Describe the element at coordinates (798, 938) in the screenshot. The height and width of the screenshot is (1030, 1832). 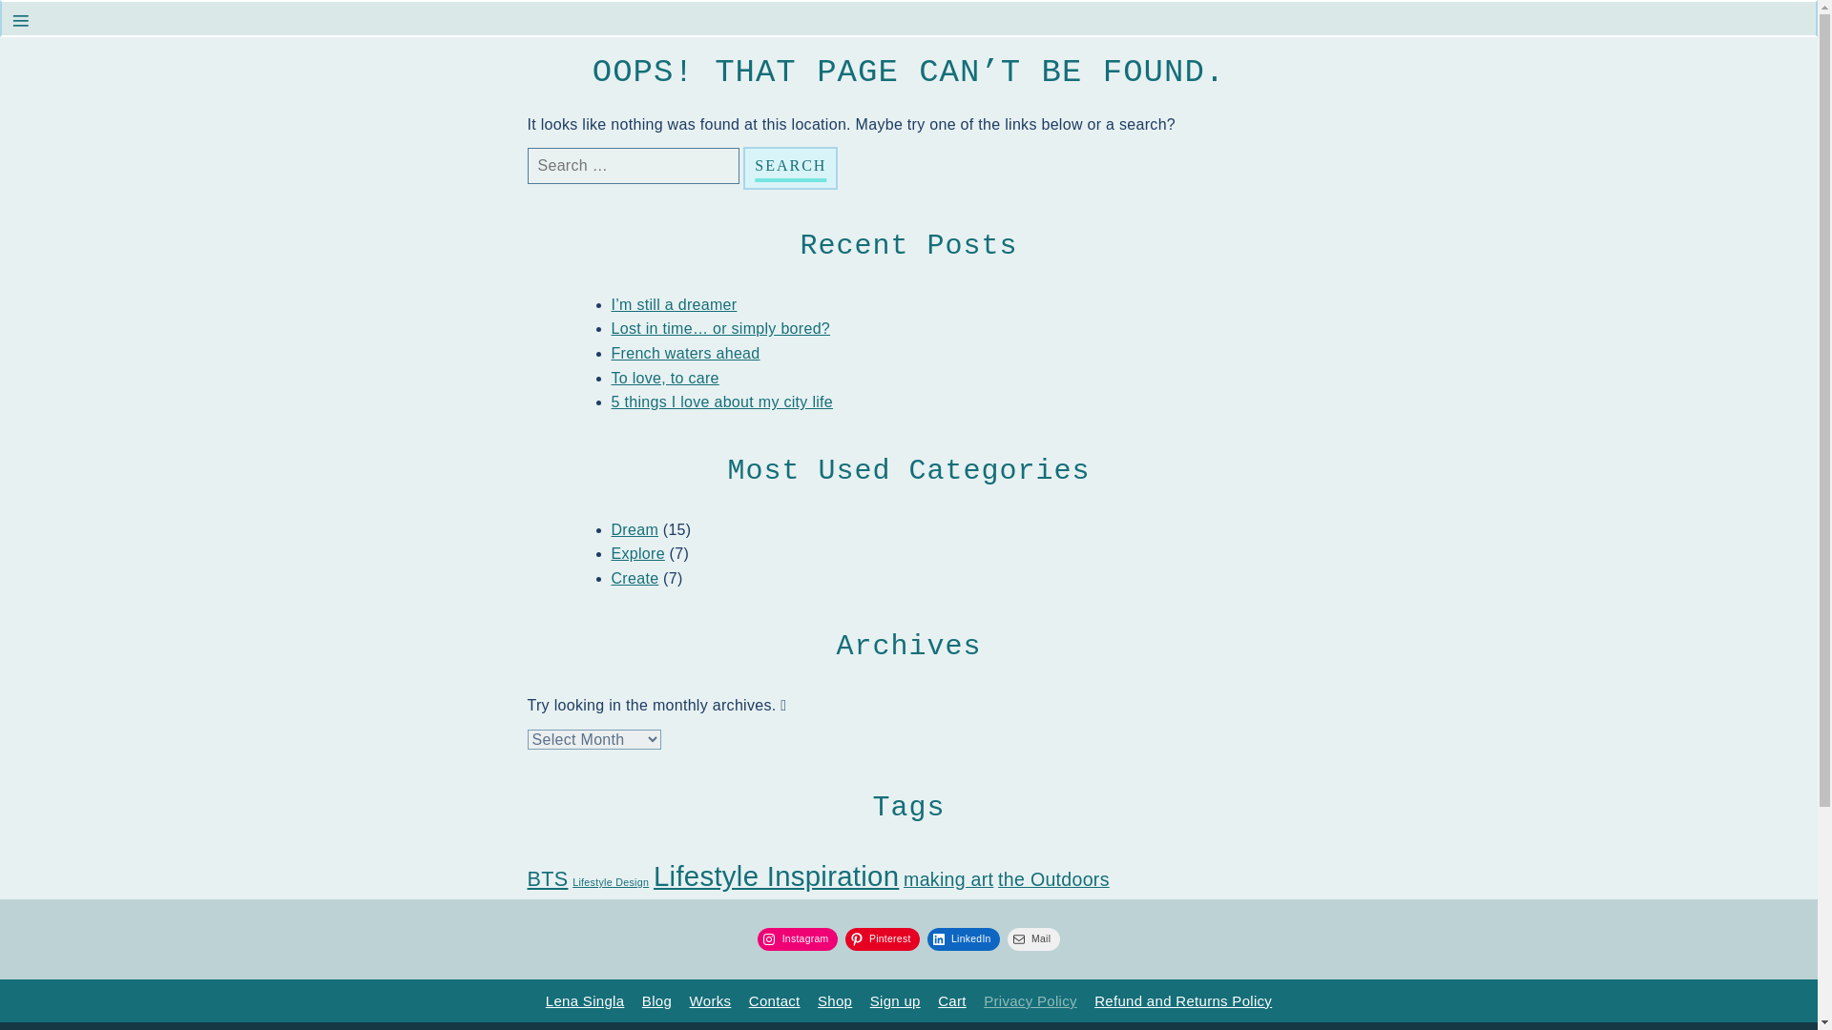
I see `Instagram` at that location.